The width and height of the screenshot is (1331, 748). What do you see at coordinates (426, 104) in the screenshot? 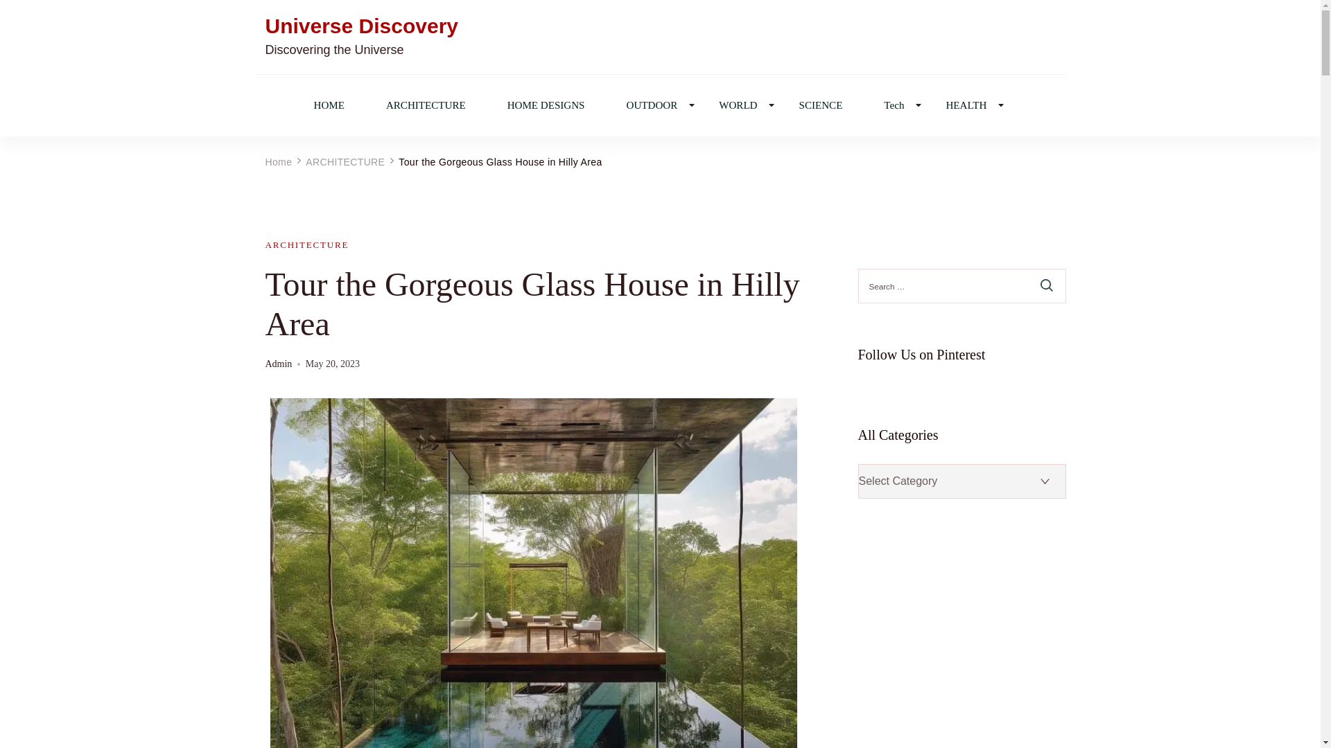
I see `ARCHITECTURE` at bounding box center [426, 104].